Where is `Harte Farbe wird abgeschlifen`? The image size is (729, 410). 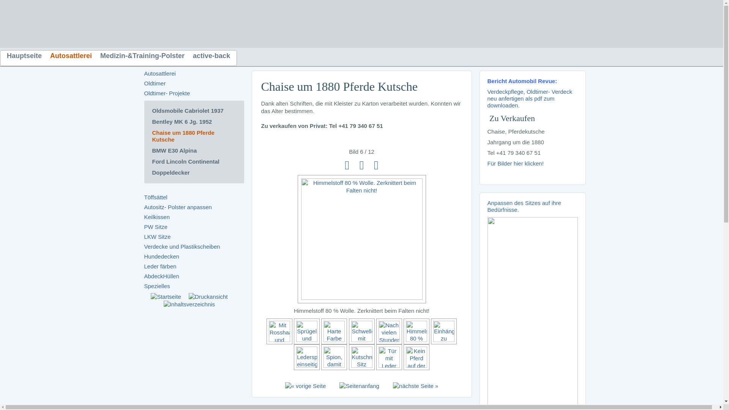 Harte Farbe wird abgeschlifen is located at coordinates (335, 340).